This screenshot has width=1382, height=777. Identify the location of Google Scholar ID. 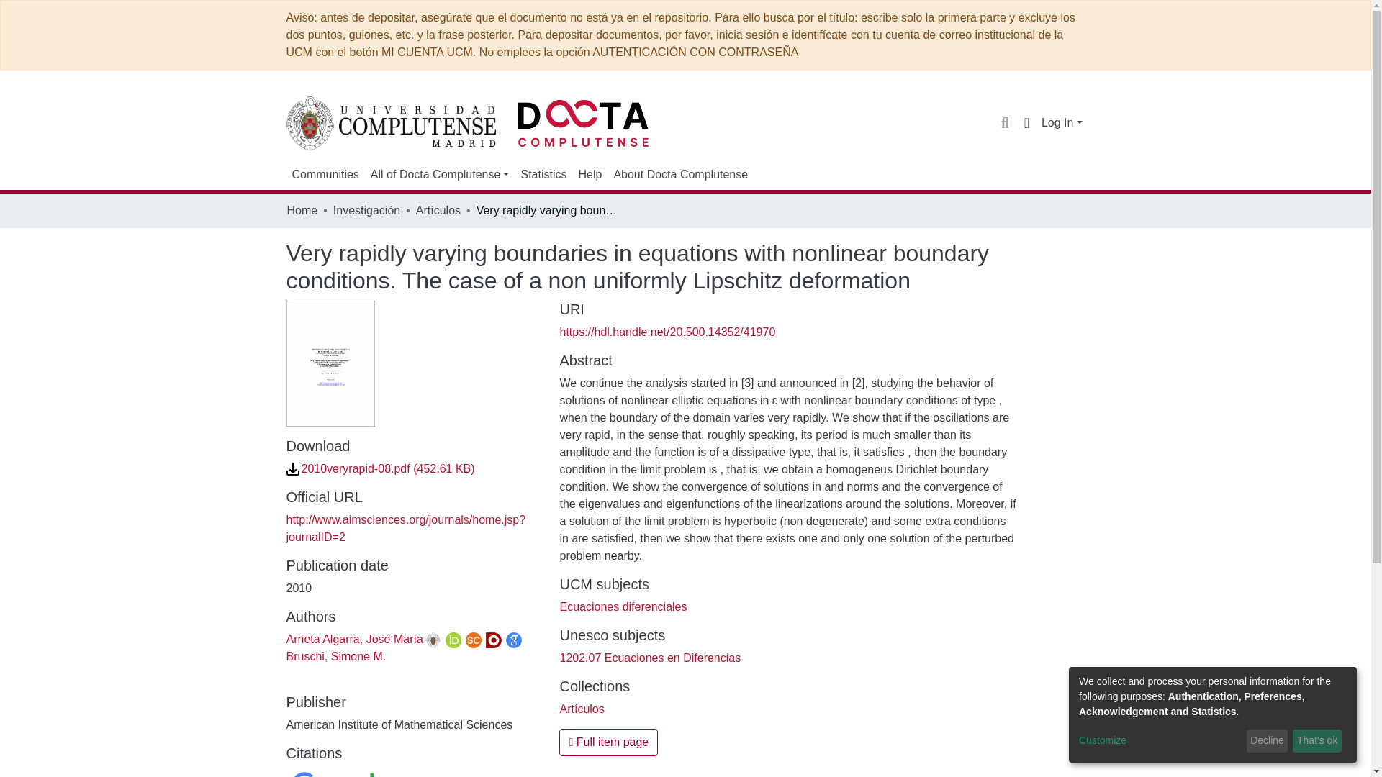
(514, 640).